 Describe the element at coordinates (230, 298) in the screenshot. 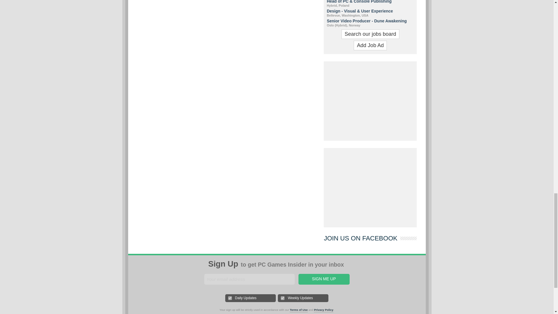

I see `1` at that location.